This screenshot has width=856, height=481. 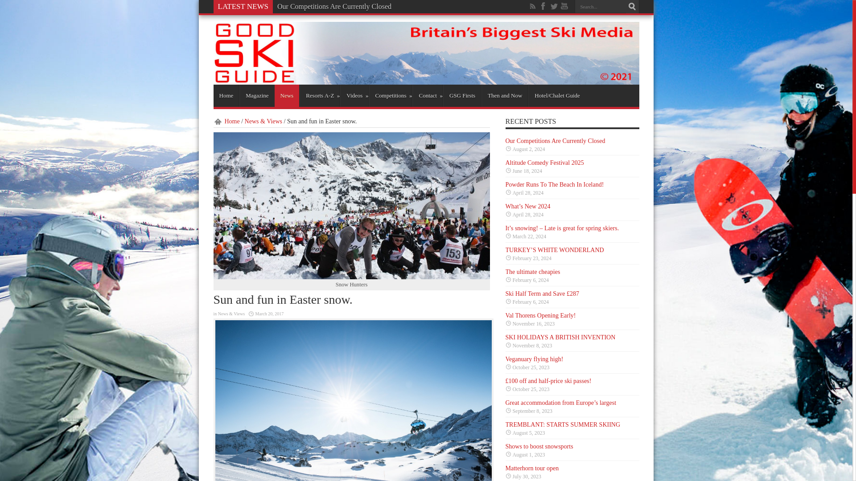 I want to click on Home, so click(x=226, y=95).